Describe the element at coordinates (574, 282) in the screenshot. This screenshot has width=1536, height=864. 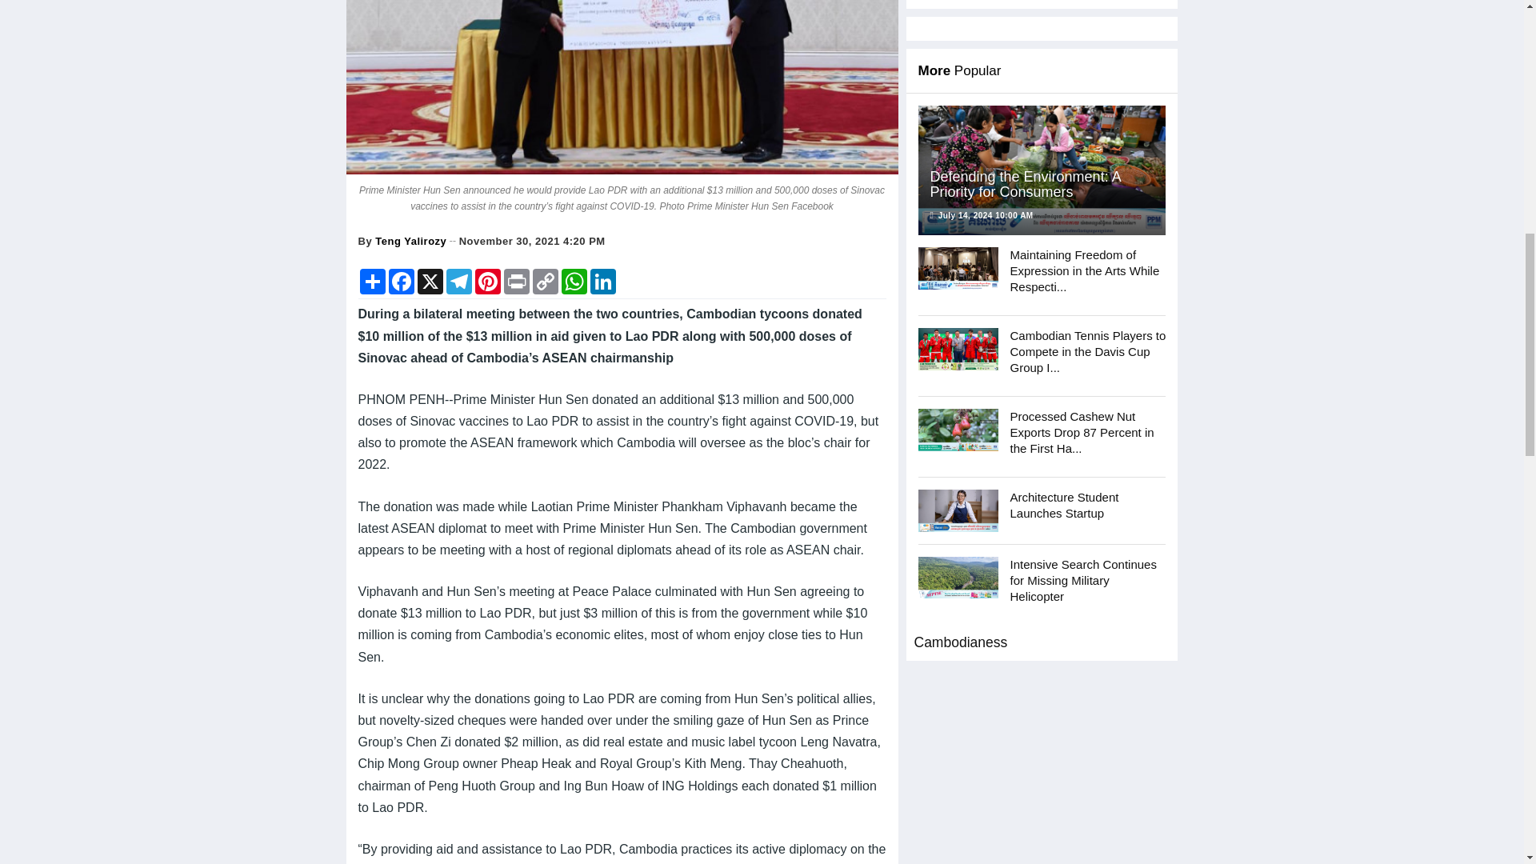
I see `WhatsApp` at that location.